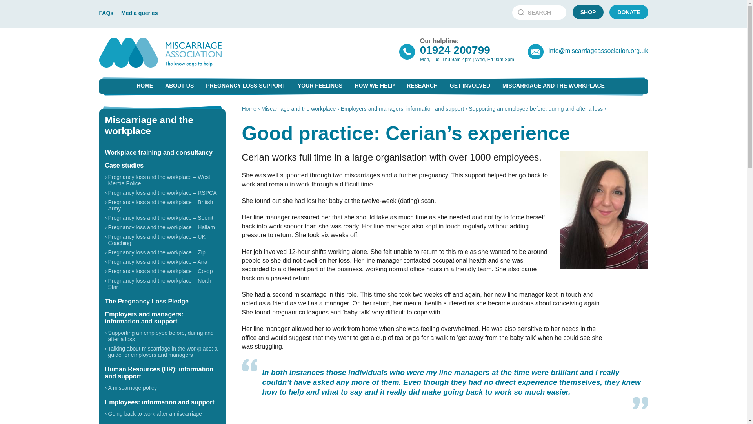 The image size is (753, 424). Describe the element at coordinates (455, 50) in the screenshot. I see `01924 200799` at that location.